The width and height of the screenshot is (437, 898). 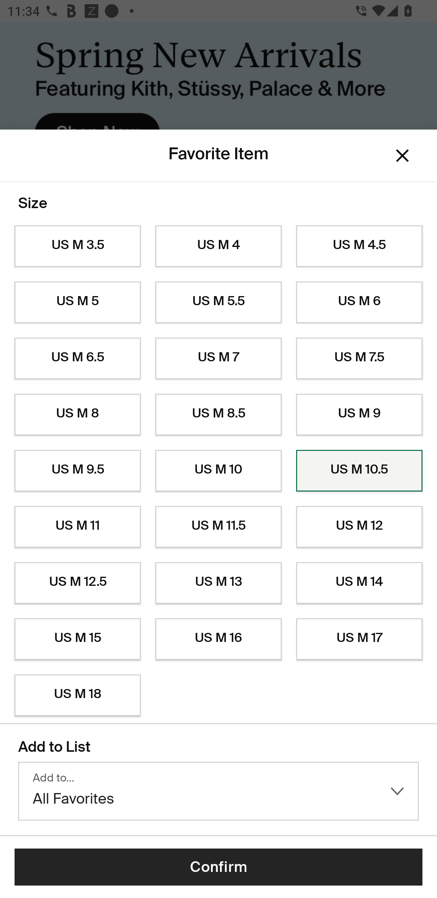 What do you see at coordinates (359, 471) in the screenshot?
I see `US M 10.5` at bounding box center [359, 471].